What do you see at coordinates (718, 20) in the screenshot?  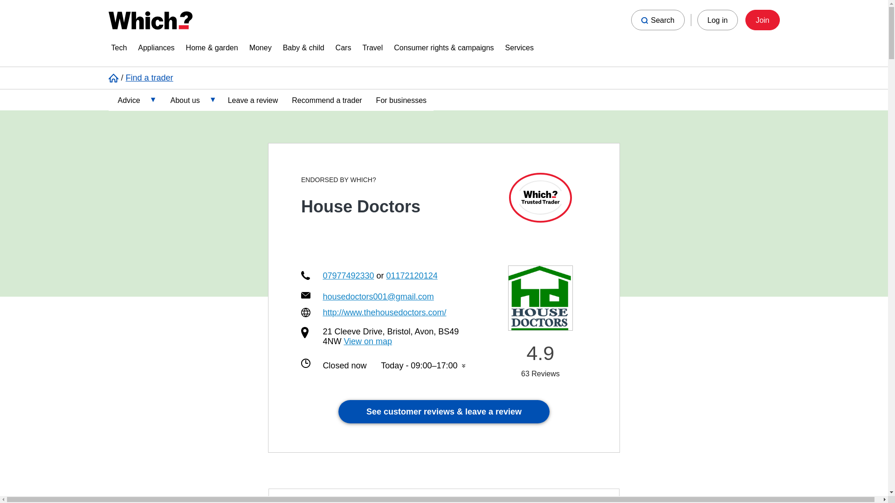 I see `Log in` at bounding box center [718, 20].